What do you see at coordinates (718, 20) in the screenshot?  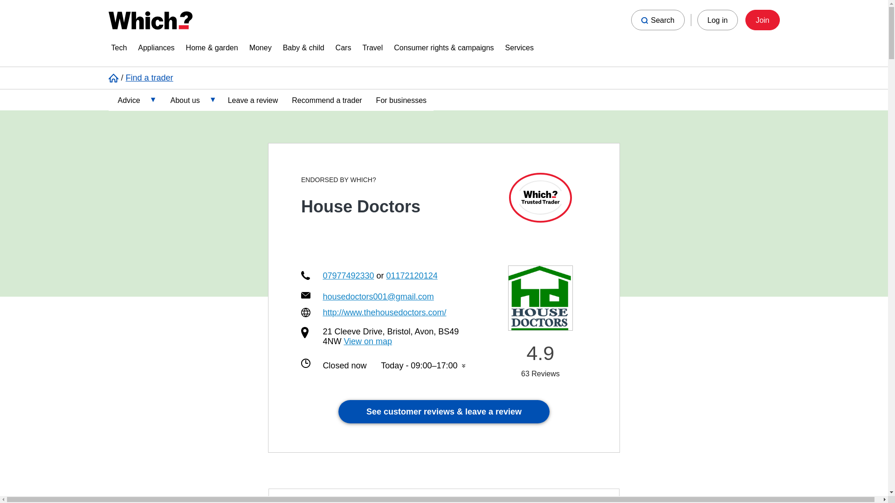 I see `Log in` at bounding box center [718, 20].